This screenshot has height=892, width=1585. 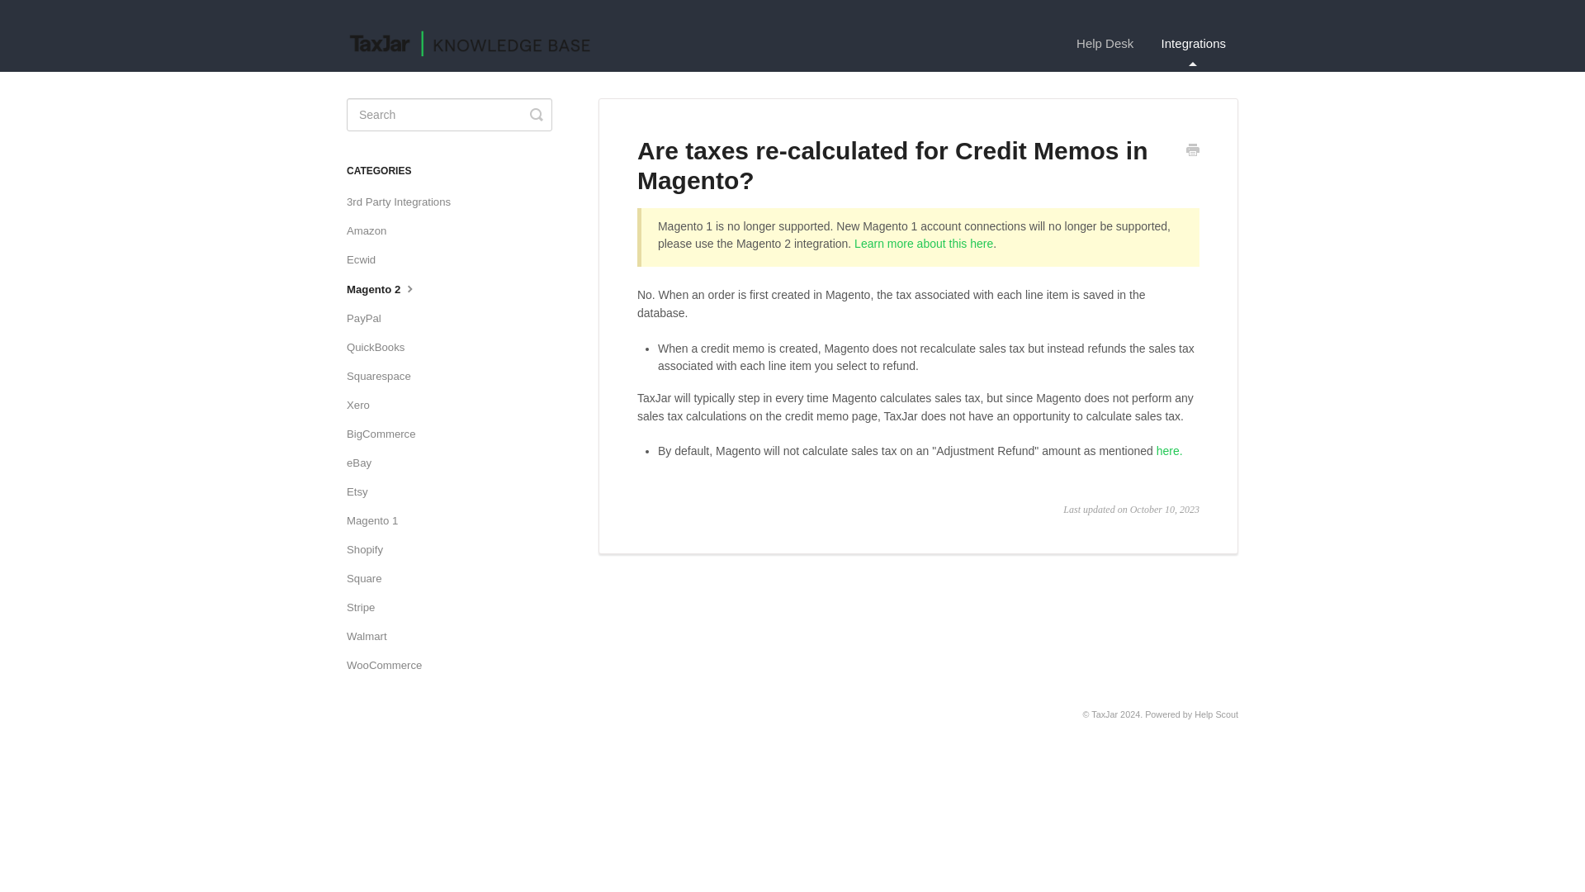 What do you see at coordinates (378, 520) in the screenshot?
I see `Magento 1` at bounding box center [378, 520].